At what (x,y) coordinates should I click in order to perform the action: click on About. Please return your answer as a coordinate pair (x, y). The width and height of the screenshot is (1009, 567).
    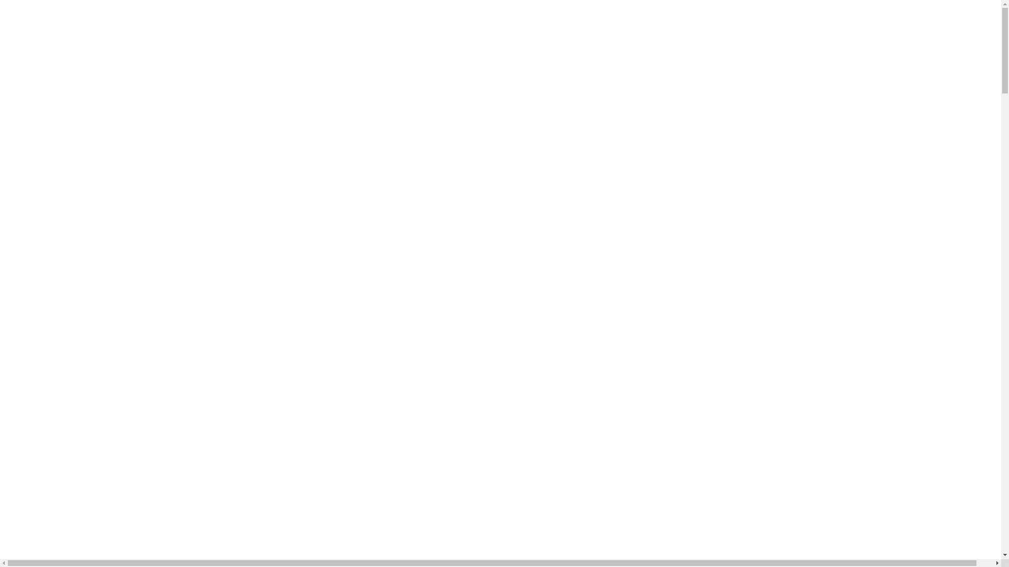
    Looking at the image, I should click on (36, 73).